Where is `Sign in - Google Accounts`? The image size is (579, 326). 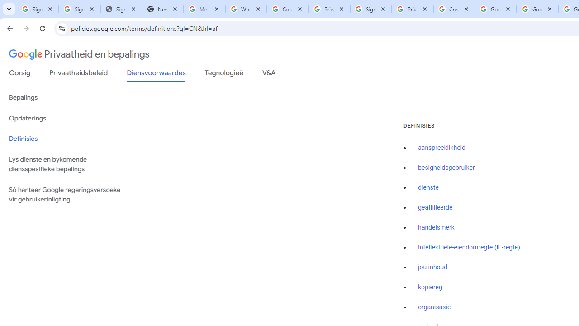 Sign in - Google Accounts is located at coordinates (38, 9).